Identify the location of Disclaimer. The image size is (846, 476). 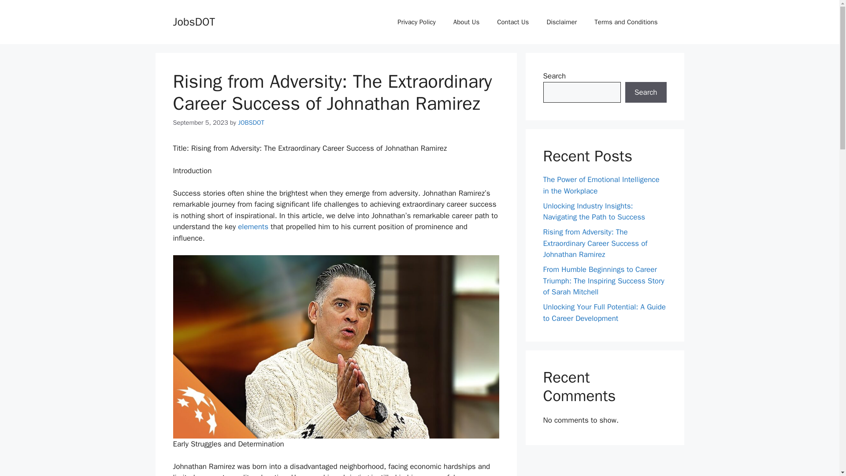
(561, 22).